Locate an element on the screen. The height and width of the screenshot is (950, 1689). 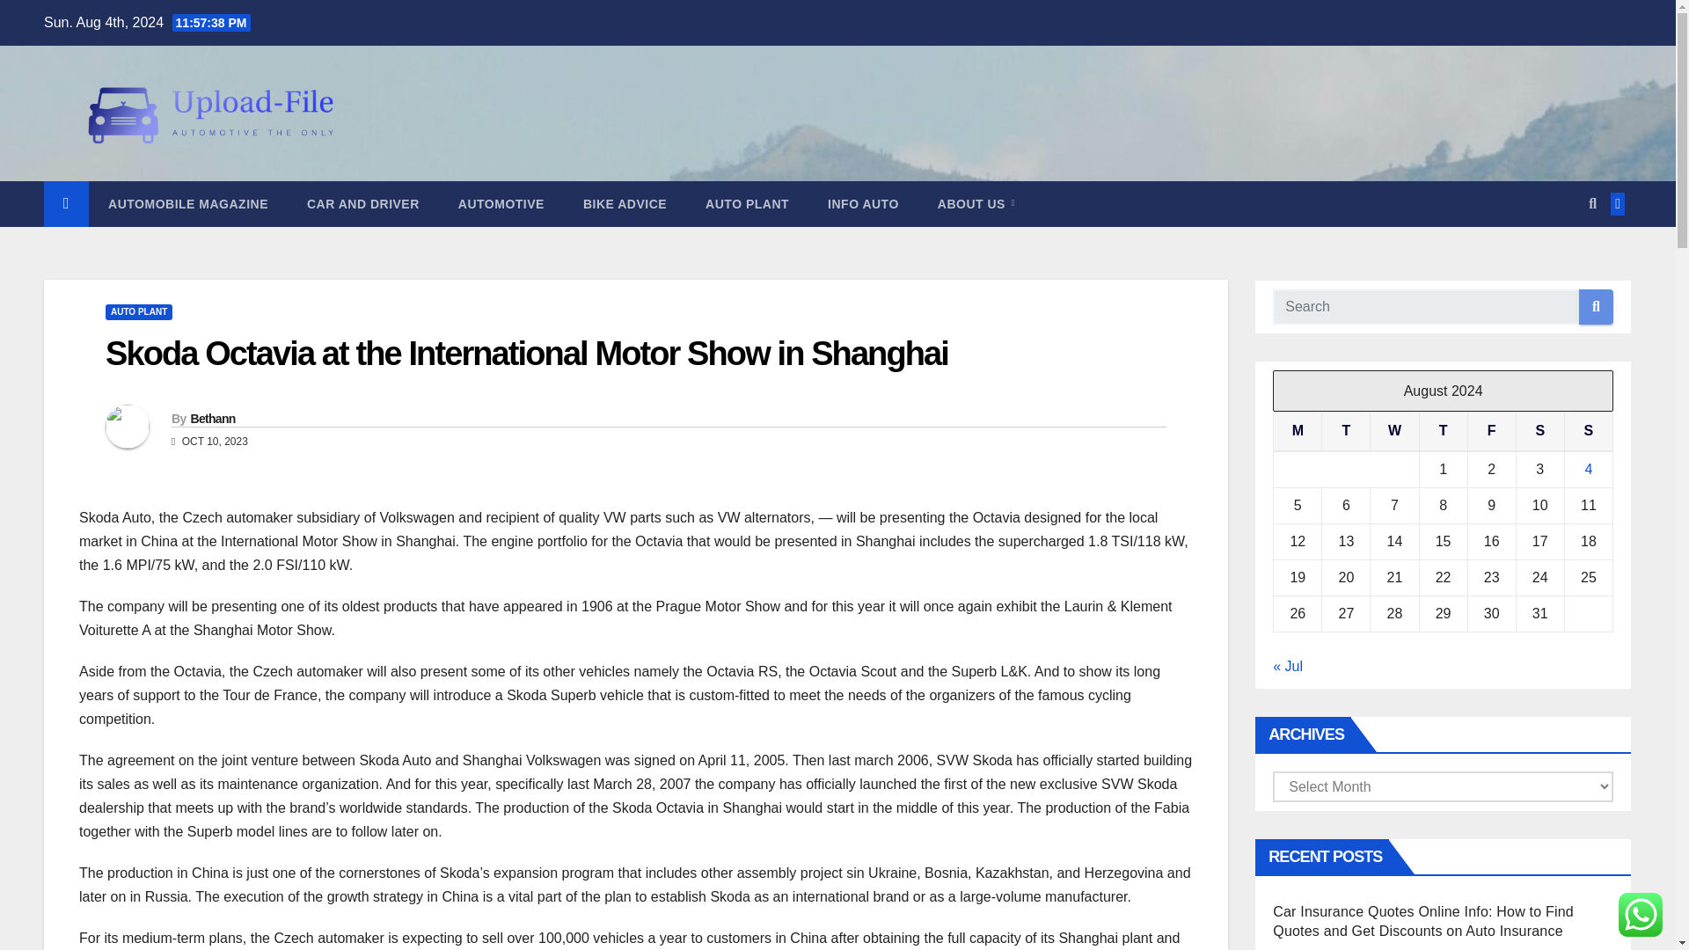
Bethann is located at coordinates (211, 418).